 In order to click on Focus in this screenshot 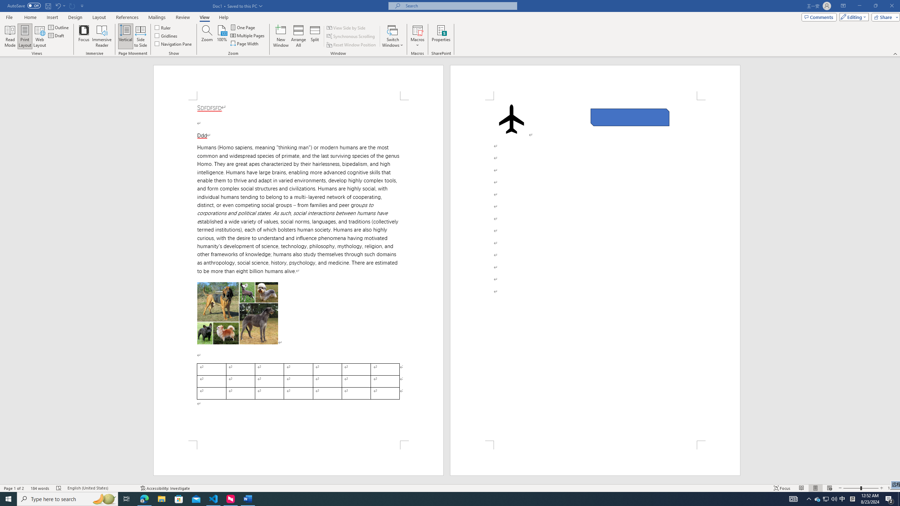, I will do `click(67, 499)`.